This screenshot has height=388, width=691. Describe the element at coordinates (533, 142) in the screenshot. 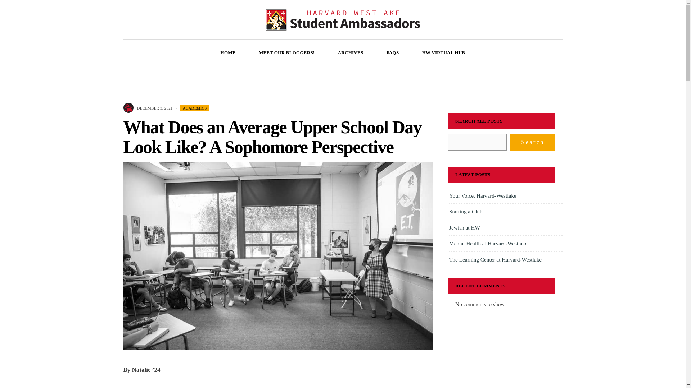

I see `Search` at that location.